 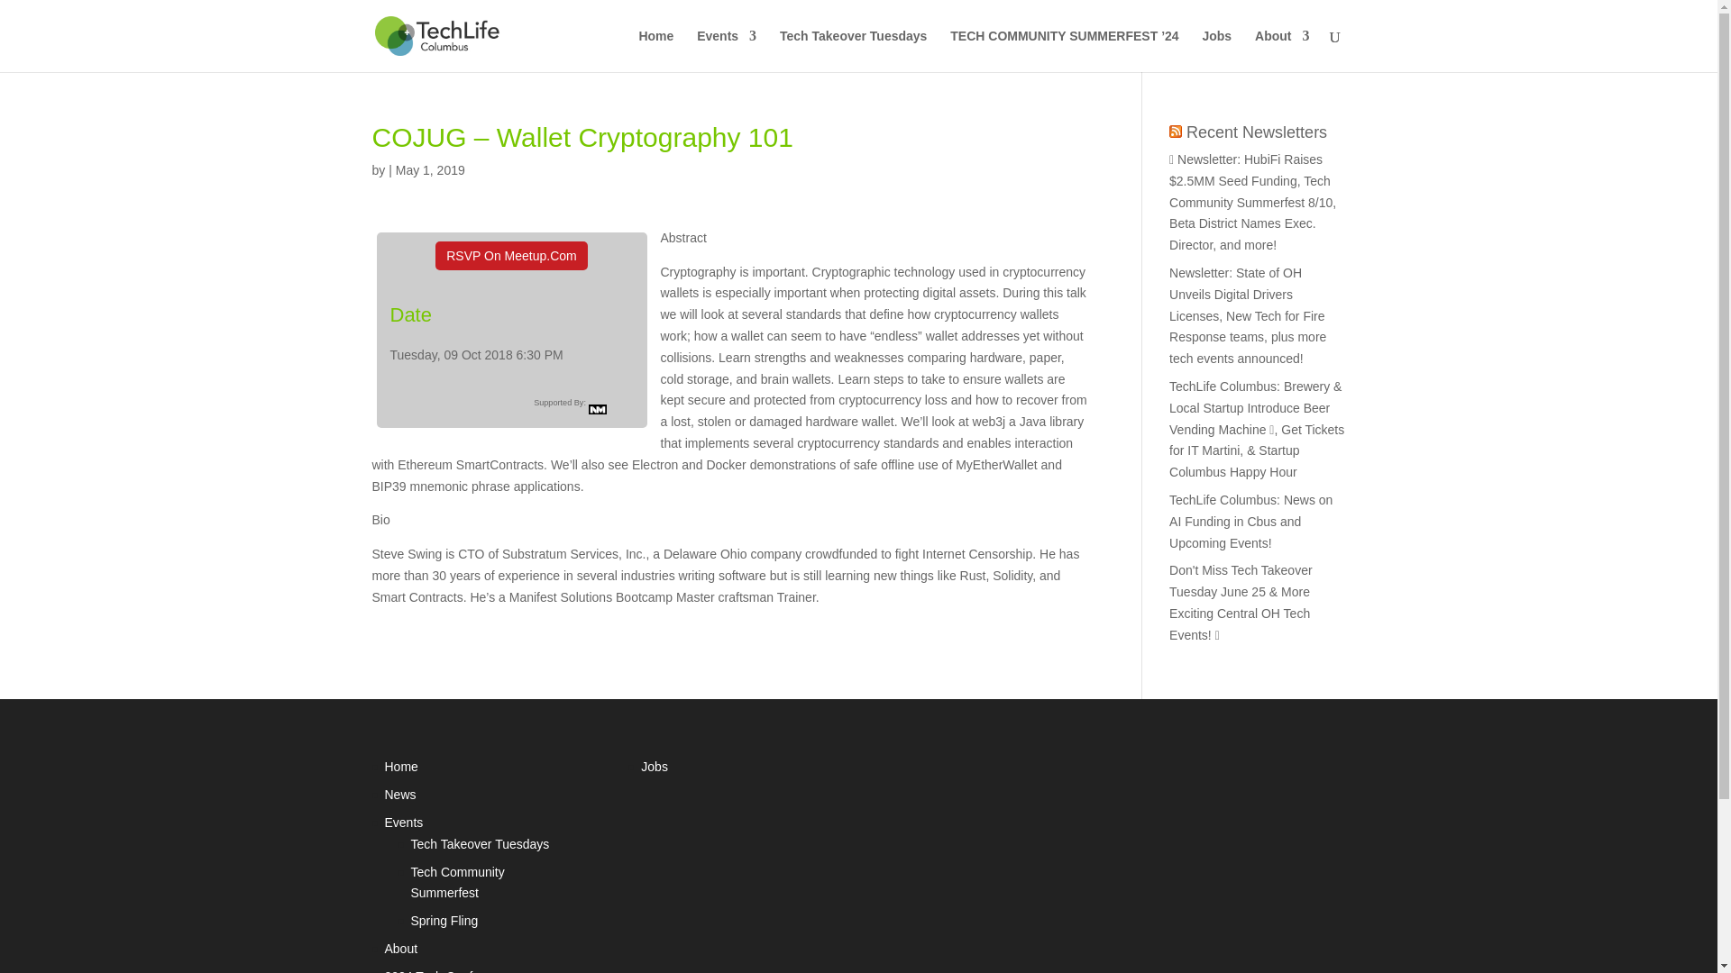 What do you see at coordinates (727, 50) in the screenshot?
I see `Events` at bounding box center [727, 50].